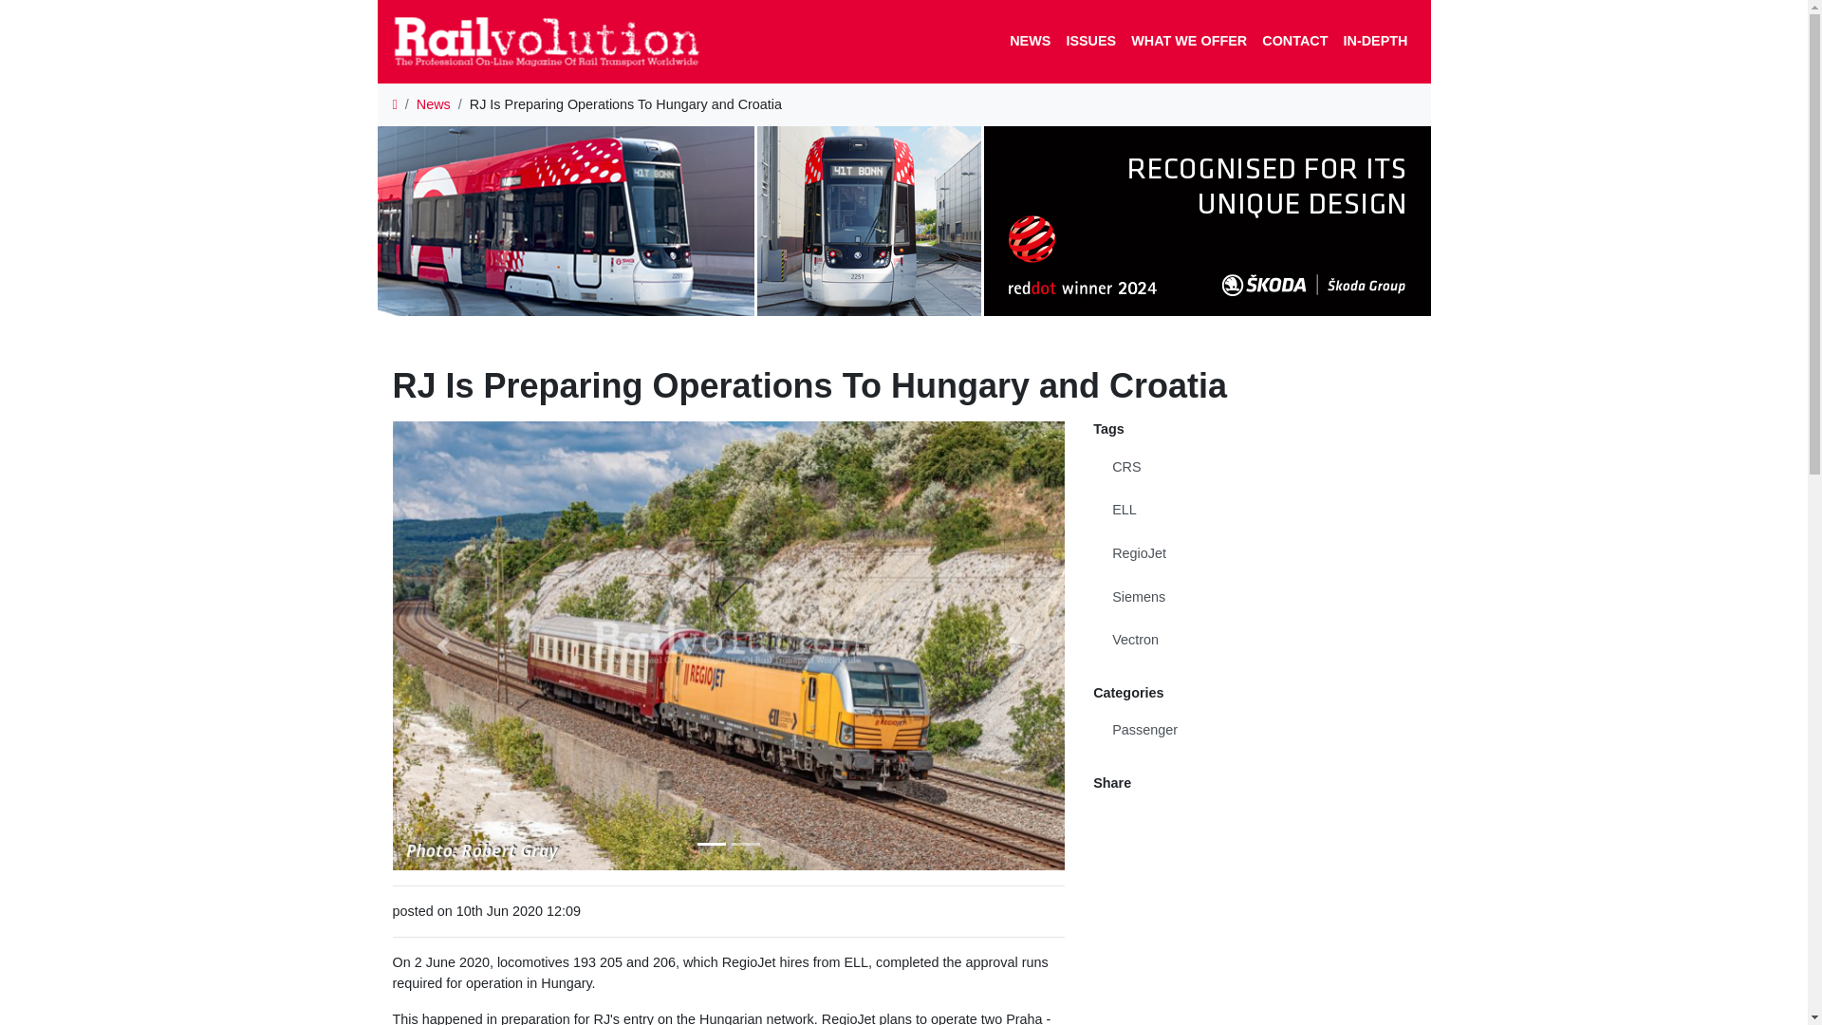 This screenshot has width=1822, height=1025. I want to click on Railvolution, so click(556, 41).